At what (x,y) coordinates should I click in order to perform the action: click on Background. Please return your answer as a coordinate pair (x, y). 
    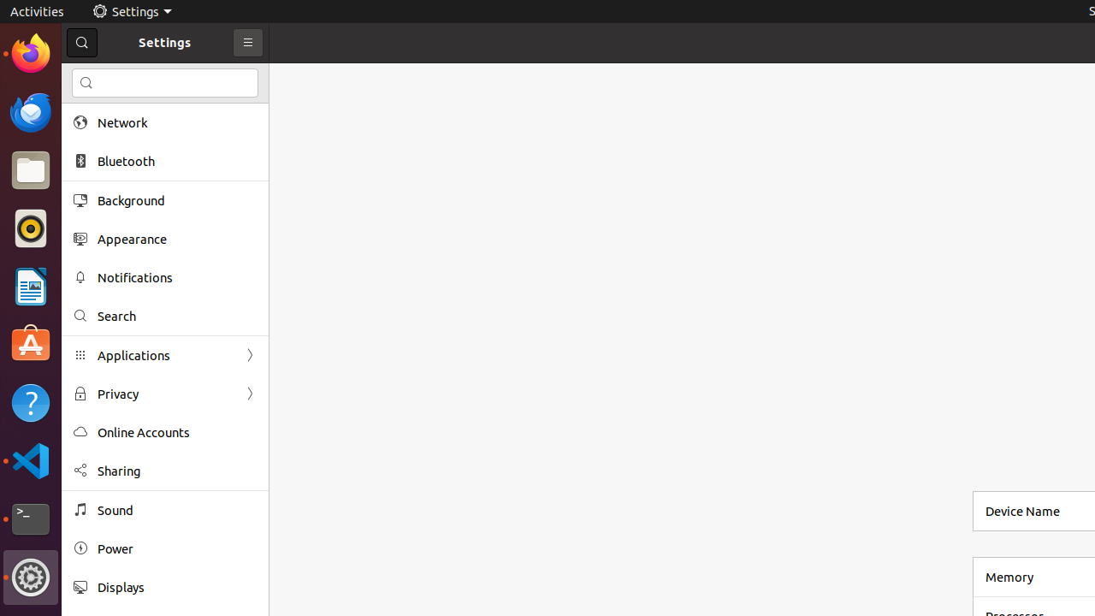
    Looking at the image, I should click on (177, 200).